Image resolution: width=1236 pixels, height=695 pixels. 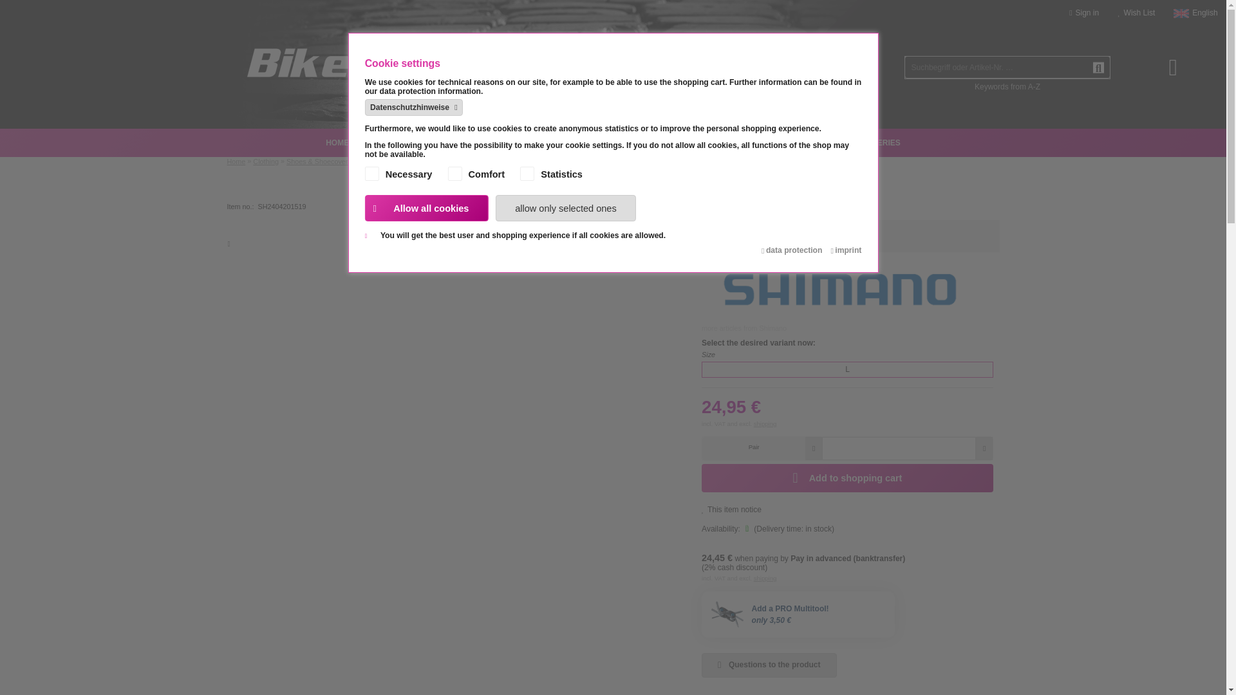 What do you see at coordinates (1098, 68) in the screenshot?
I see `Suche starten` at bounding box center [1098, 68].